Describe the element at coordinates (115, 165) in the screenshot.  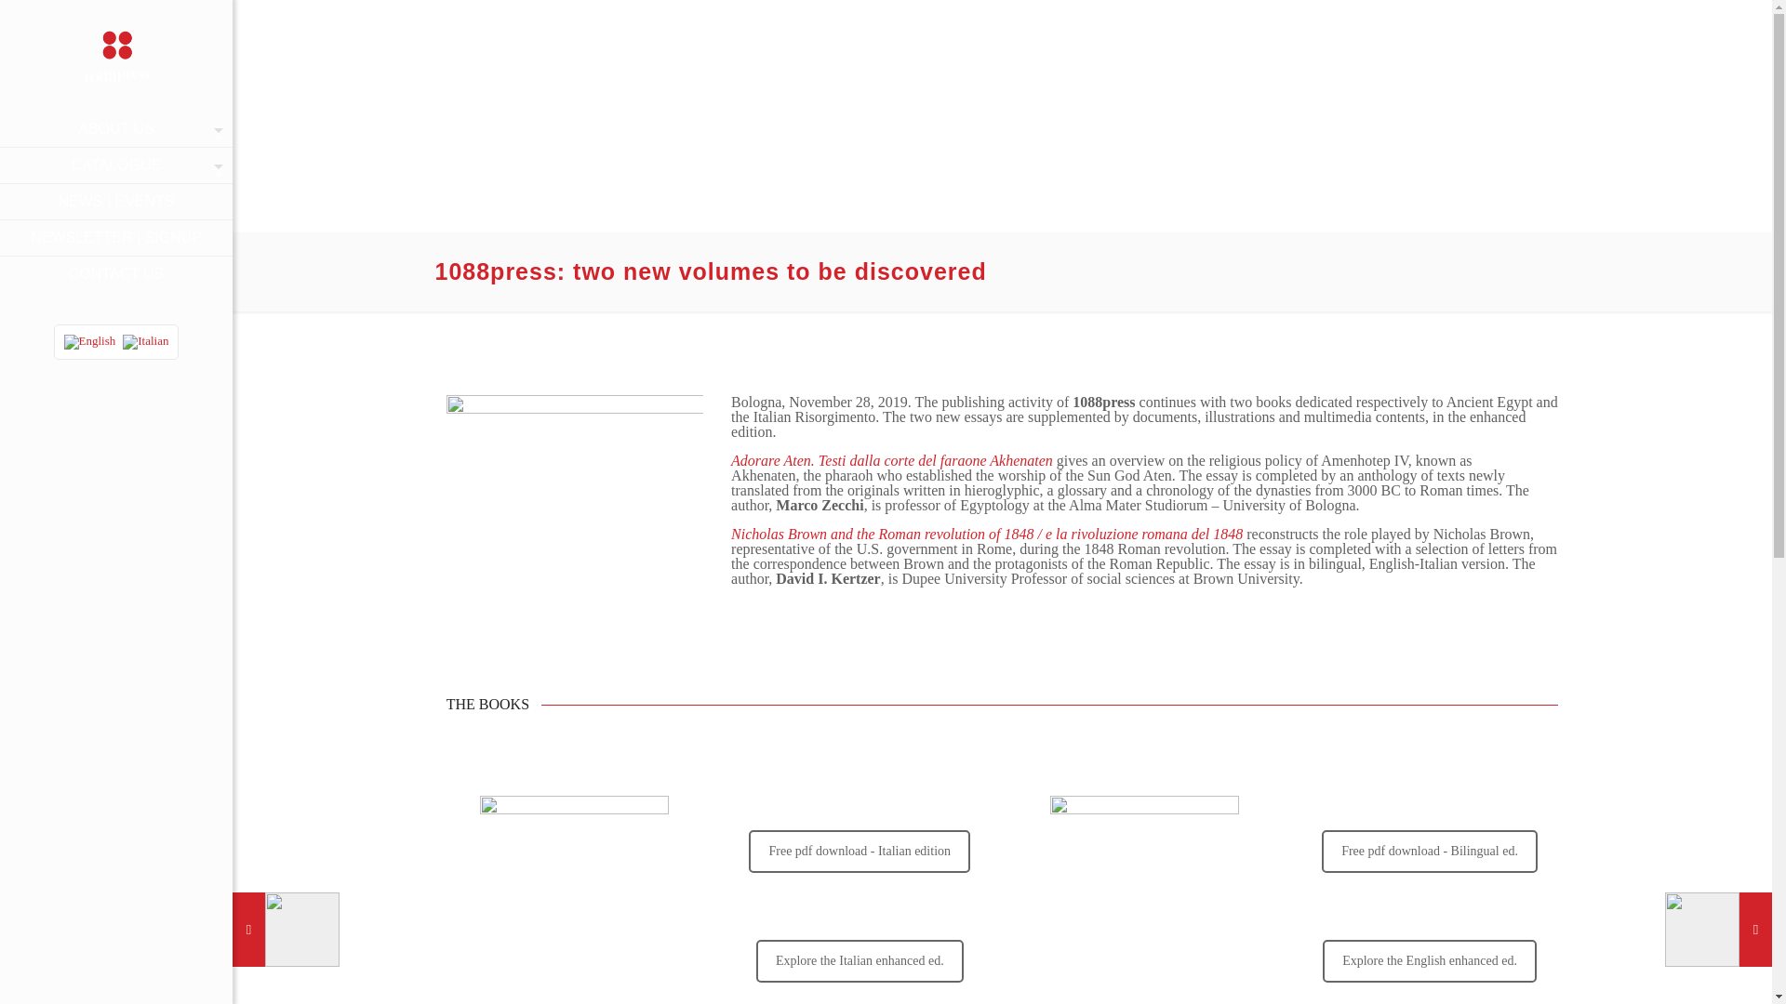
I see `CATALOGUE` at that location.